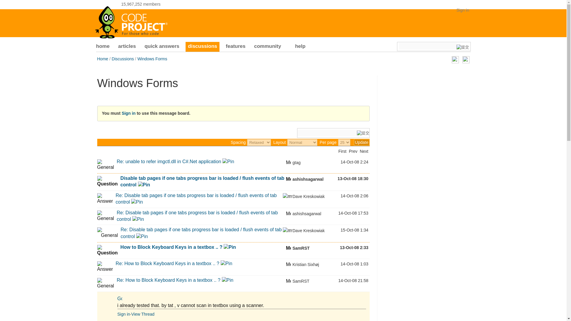 This screenshot has width=571, height=321. What do you see at coordinates (105, 199) in the screenshot?
I see `Answer` at bounding box center [105, 199].